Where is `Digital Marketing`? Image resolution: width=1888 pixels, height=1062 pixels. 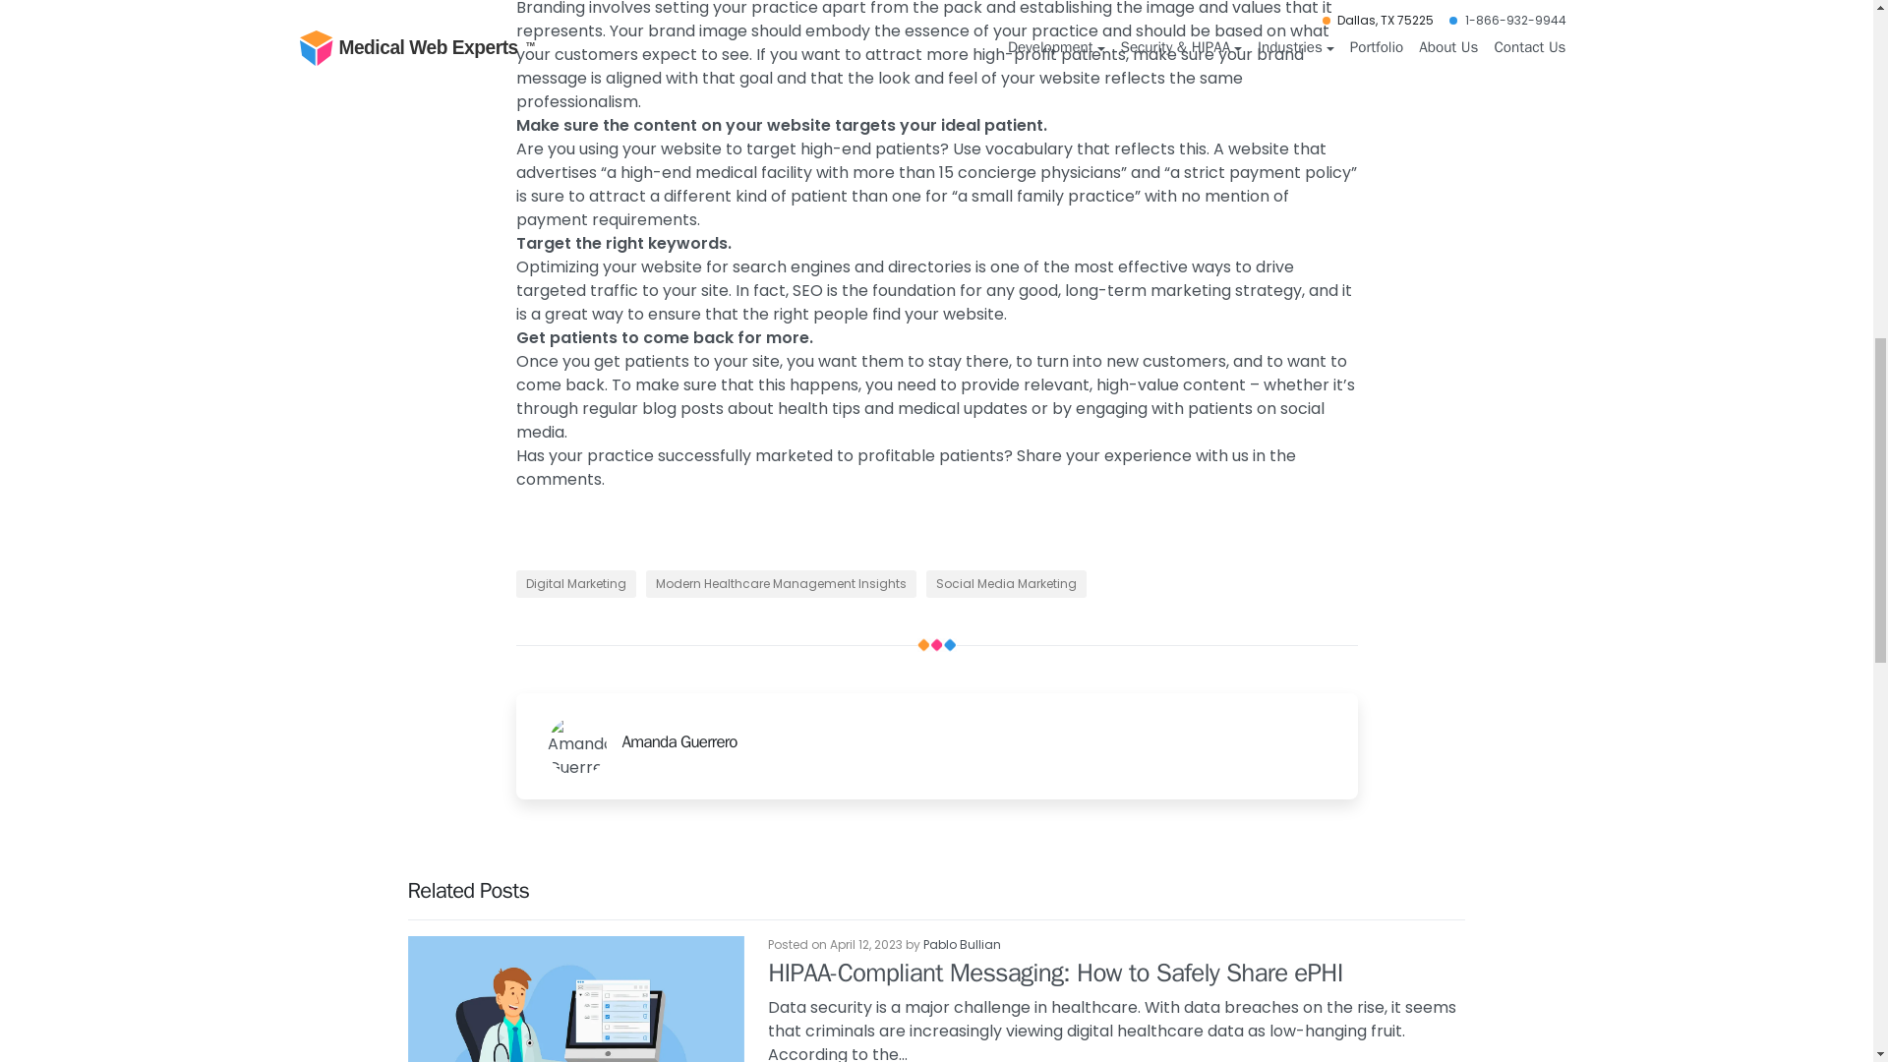
Digital Marketing is located at coordinates (574, 584).